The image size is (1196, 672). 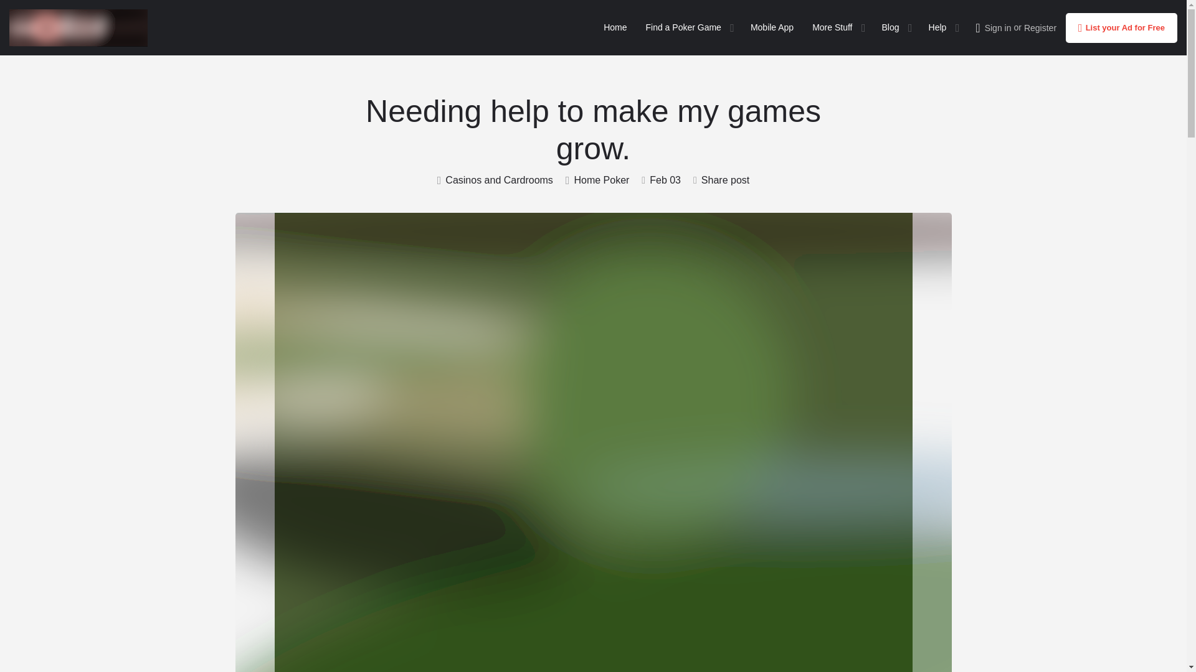 What do you see at coordinates (683, 27) in the screenshot?
I see `Find a Poker Game` at bounding box center [683, 27].